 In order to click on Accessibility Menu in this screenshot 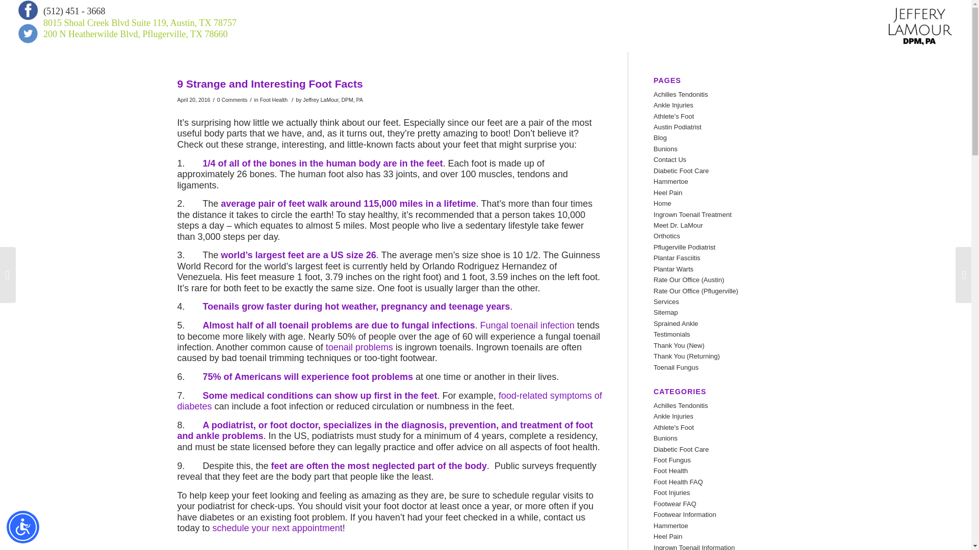, I will do `click(22, 527)`.